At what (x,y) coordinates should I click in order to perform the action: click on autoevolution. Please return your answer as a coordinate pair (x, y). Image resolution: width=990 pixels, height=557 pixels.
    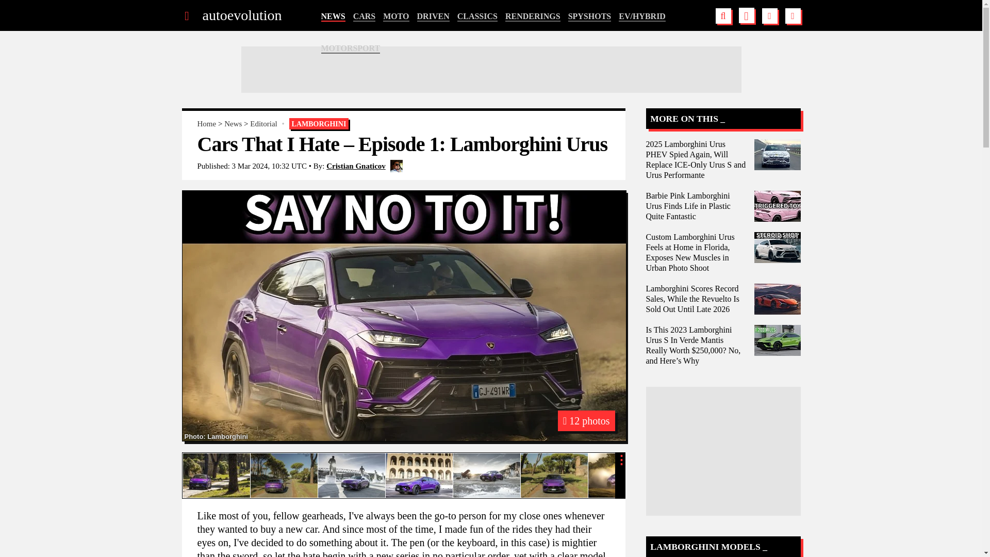
    Looking at the image, I should click on (241, 15).